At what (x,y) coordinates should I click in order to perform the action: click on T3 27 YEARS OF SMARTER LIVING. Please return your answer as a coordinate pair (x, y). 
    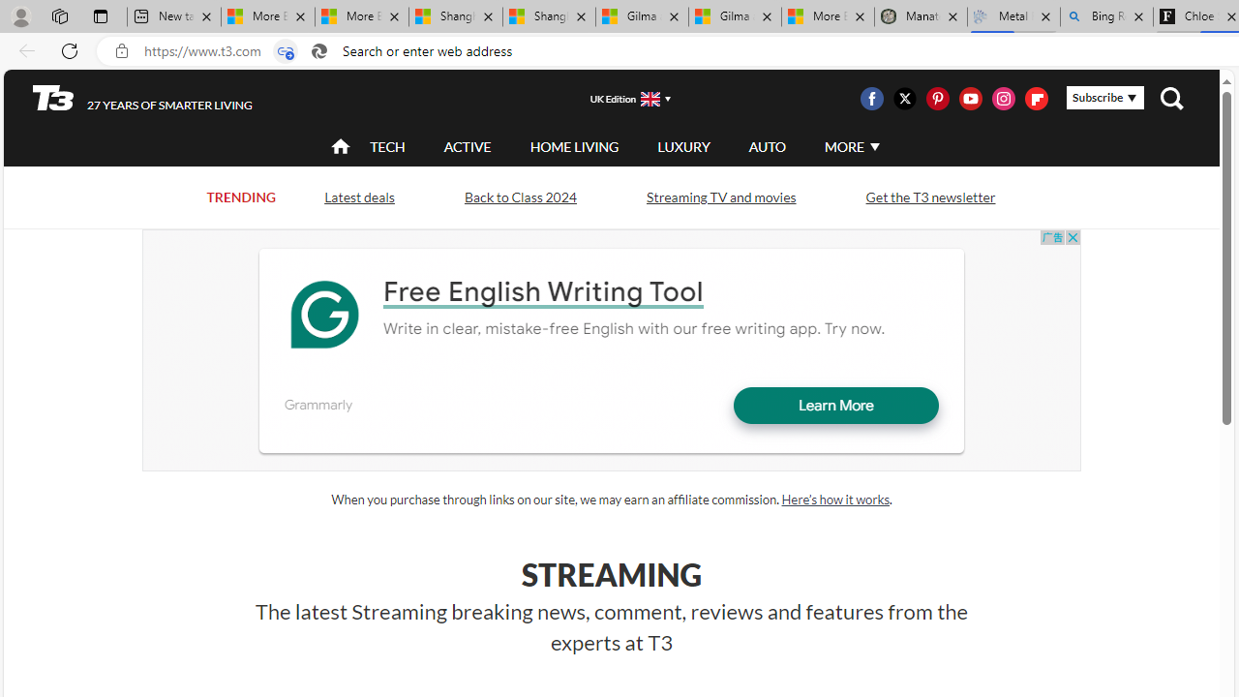
    Looking at the image, I should click on (143, 98).